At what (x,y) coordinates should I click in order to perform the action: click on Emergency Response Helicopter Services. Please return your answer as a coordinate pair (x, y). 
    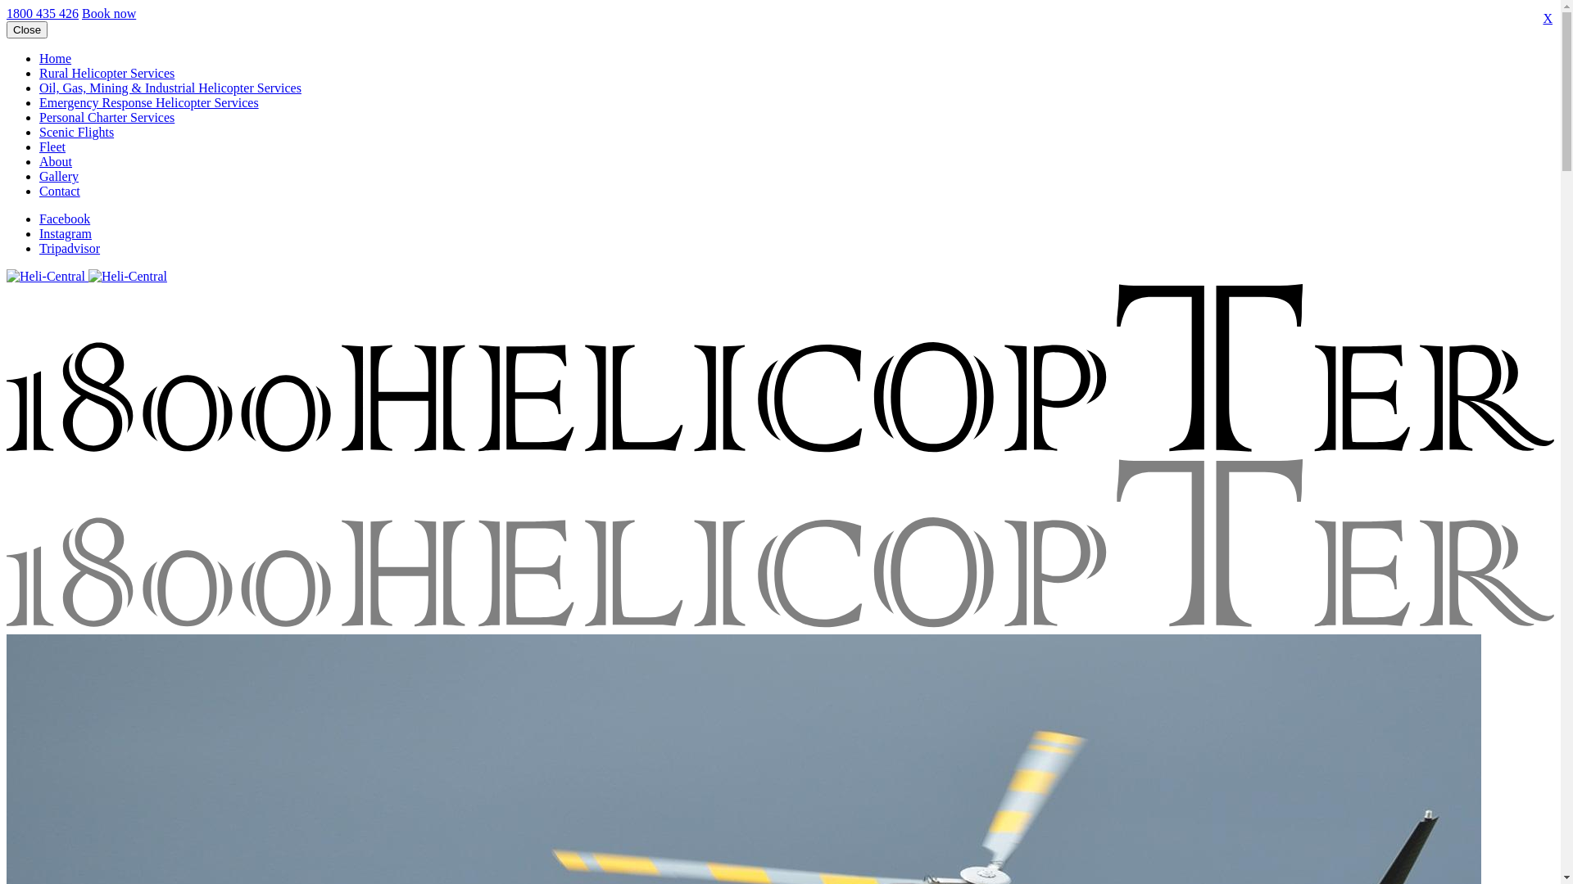
    Looking at the image, I should click on (149, 103).